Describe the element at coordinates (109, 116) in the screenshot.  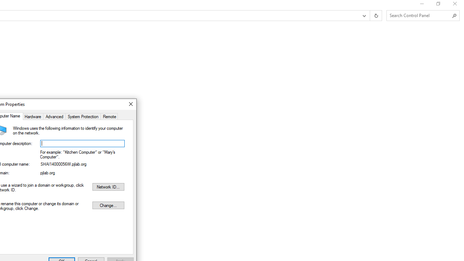
I see `Remote` at that location.